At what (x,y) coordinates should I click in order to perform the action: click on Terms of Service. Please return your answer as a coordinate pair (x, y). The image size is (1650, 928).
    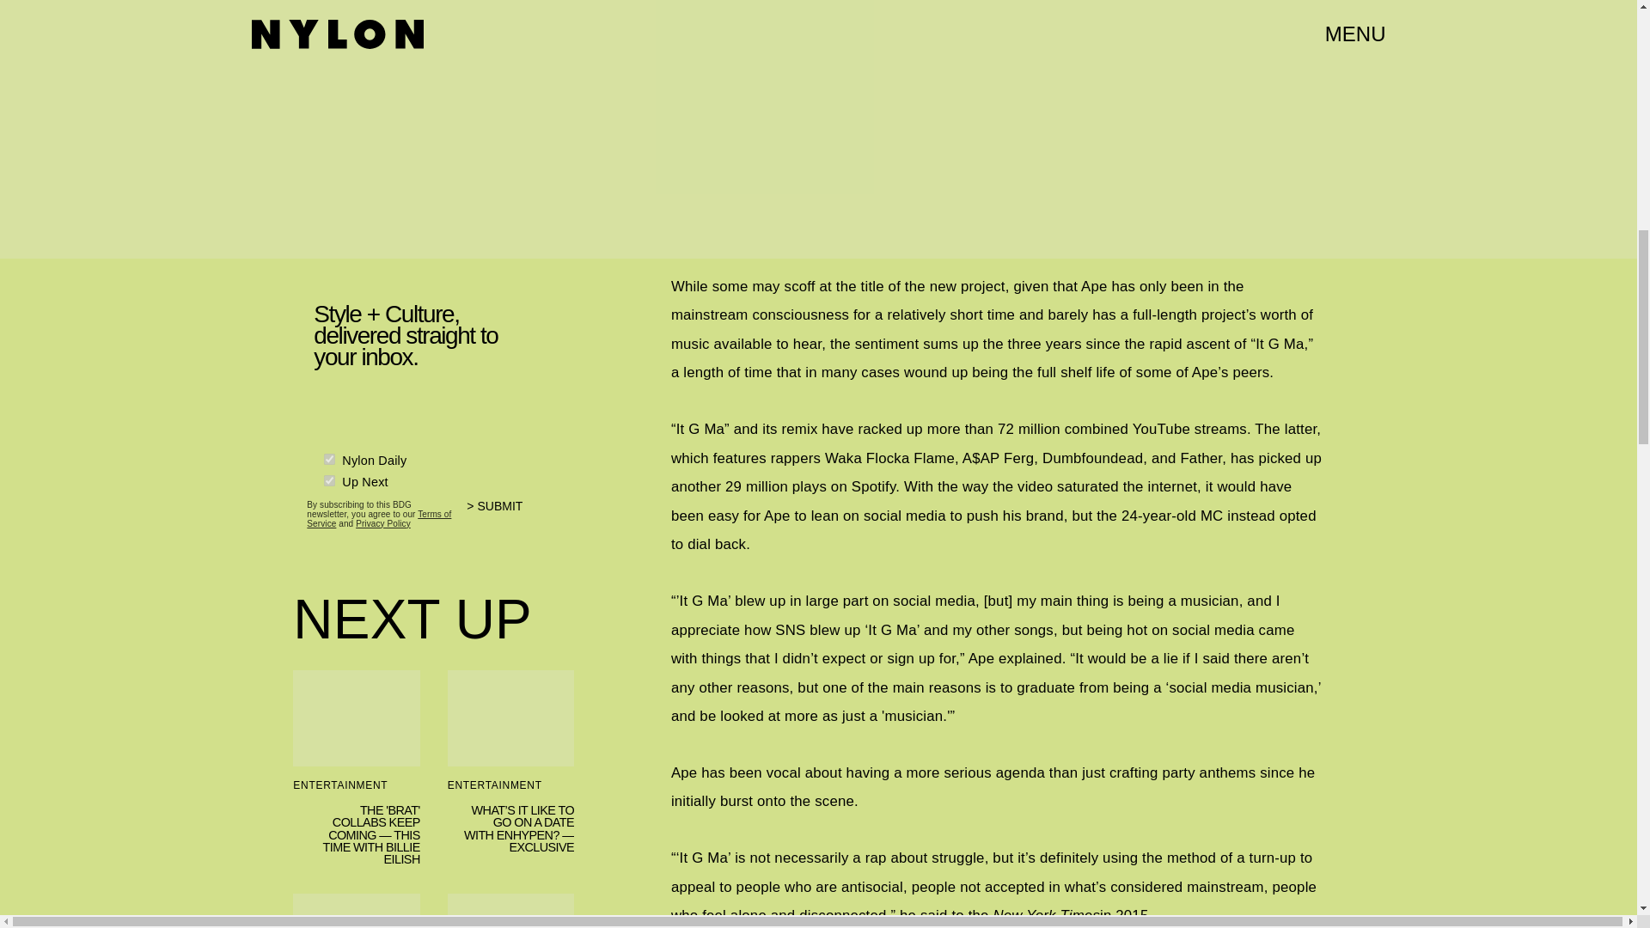
    Looking at the image, I should click on (378, 516).